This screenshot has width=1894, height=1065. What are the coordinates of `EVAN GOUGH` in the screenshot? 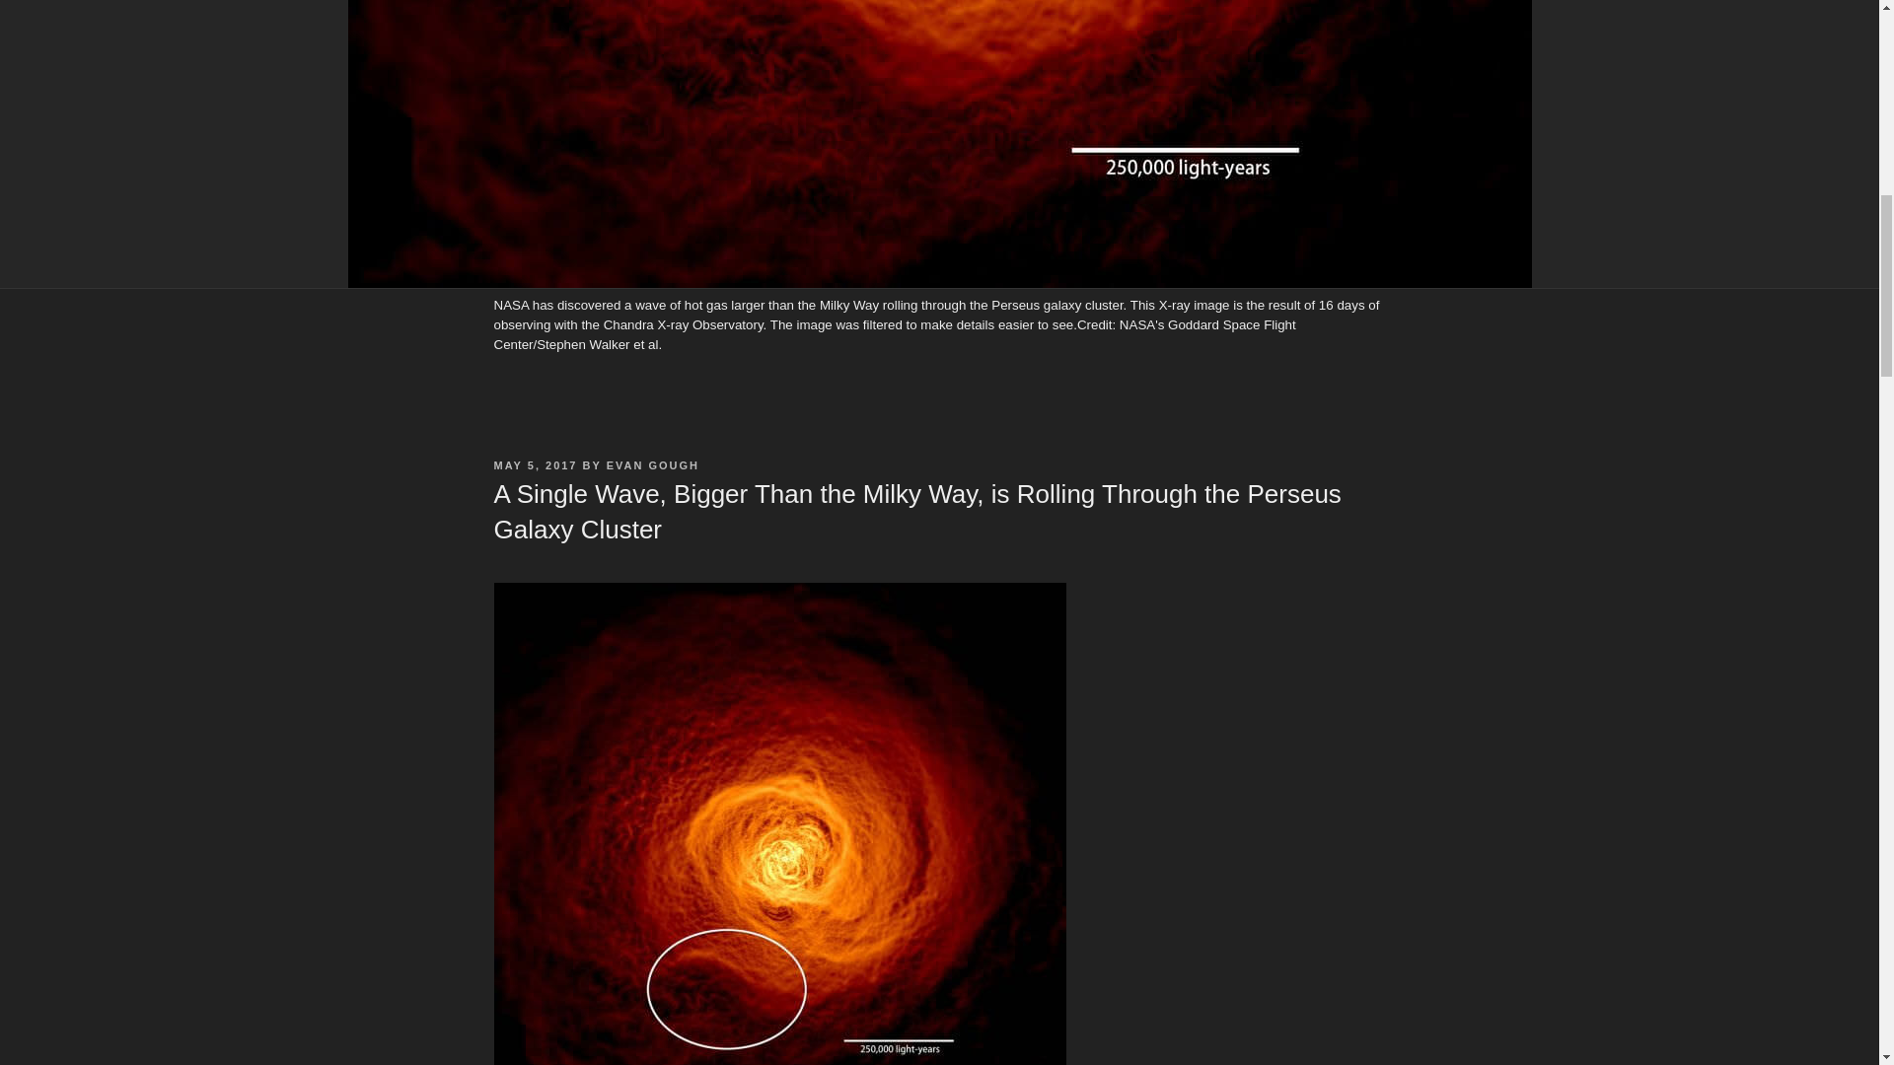 It's located at (652, 465).